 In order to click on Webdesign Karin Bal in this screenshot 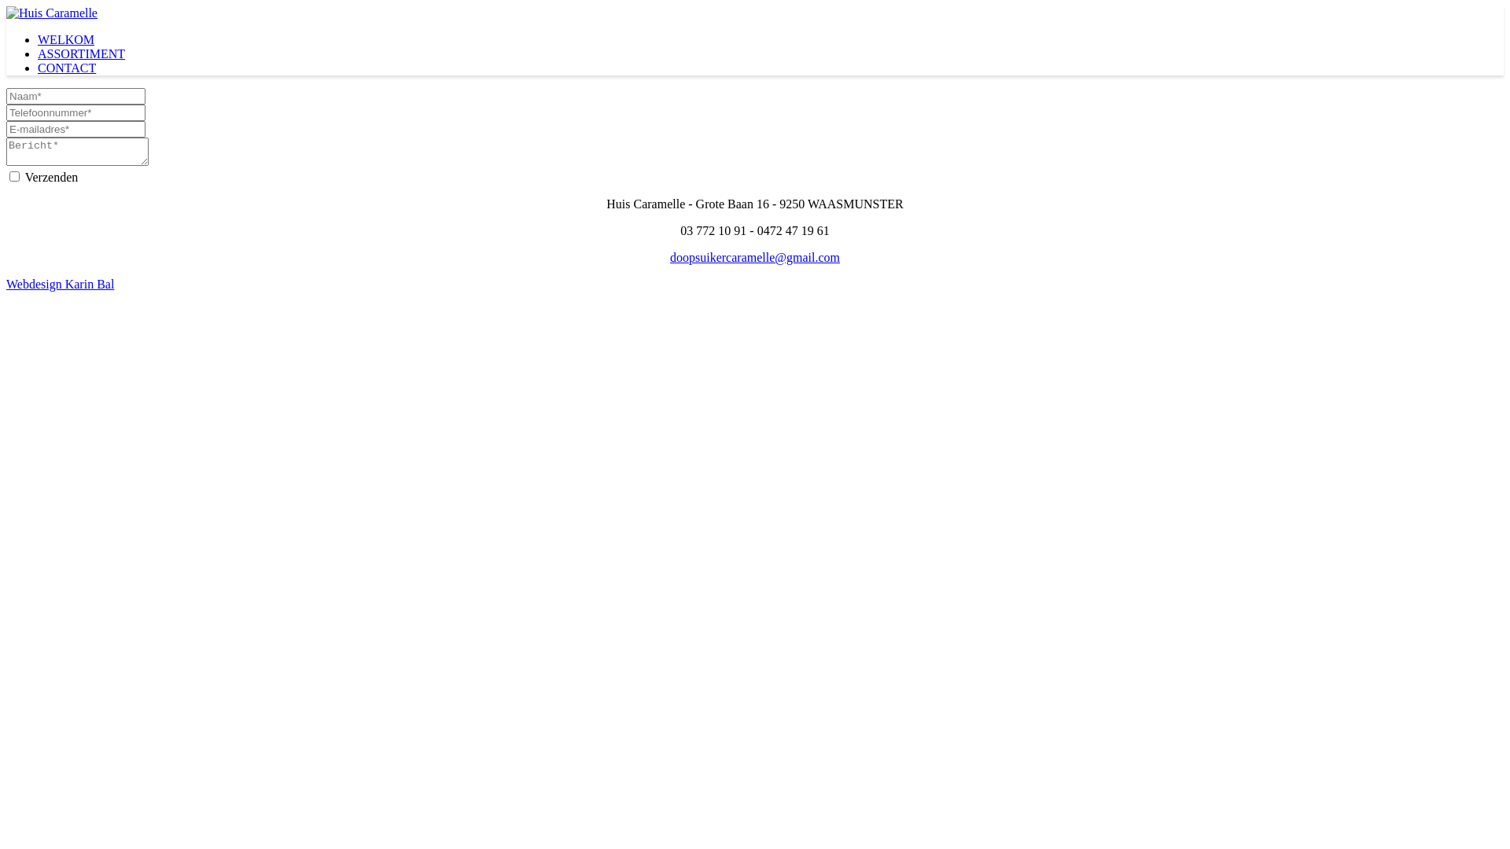, I will do `click(60, 285)`.